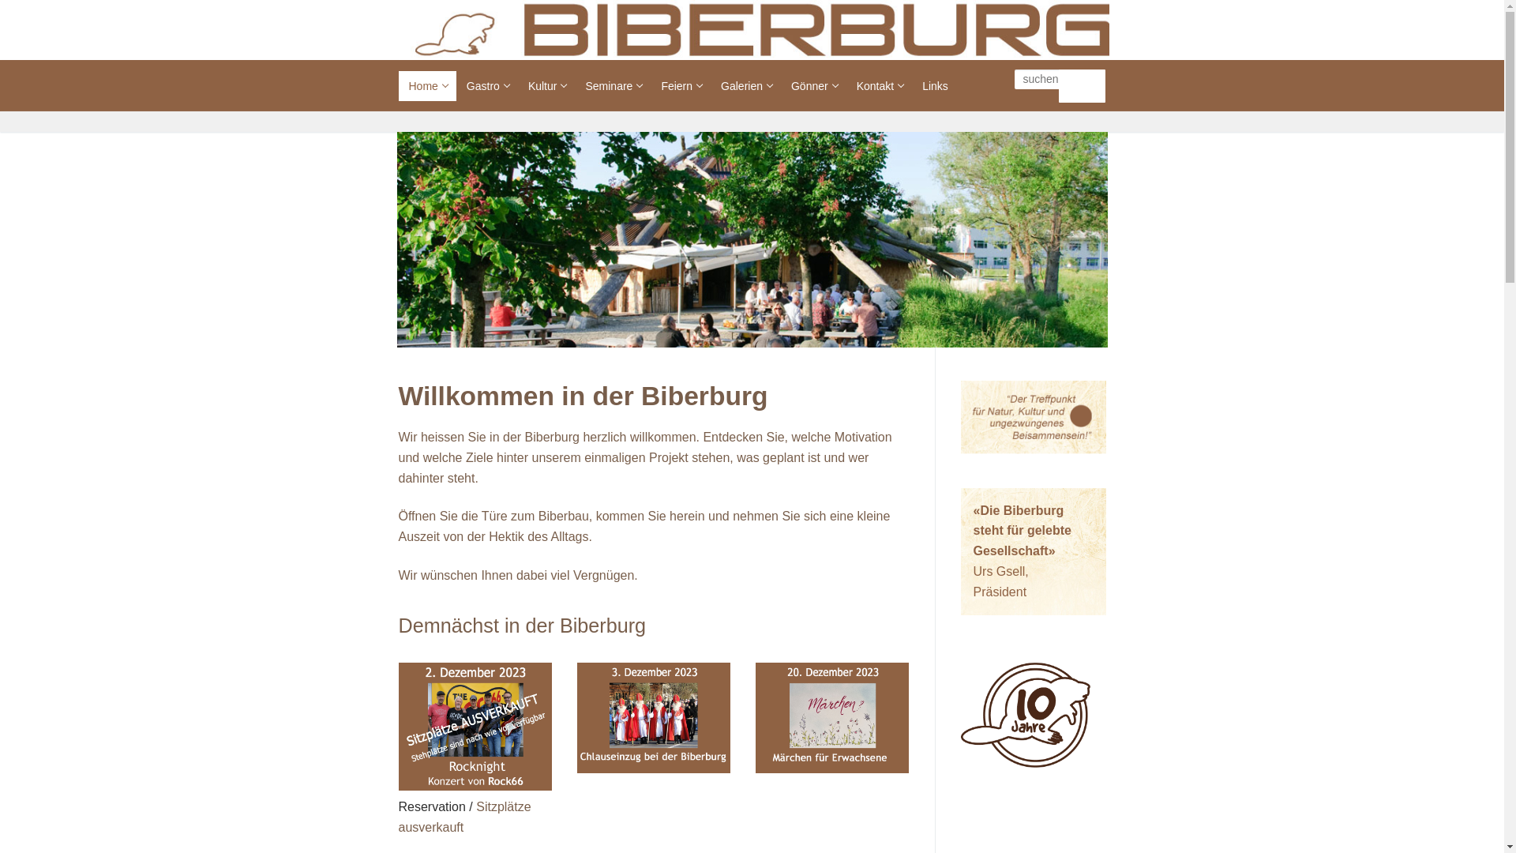 The height and width of the screenshot is (853, 1516). Describe the element at coordinates (880, 86) in the screenshot. I see `Kontakt
 ` at that location.